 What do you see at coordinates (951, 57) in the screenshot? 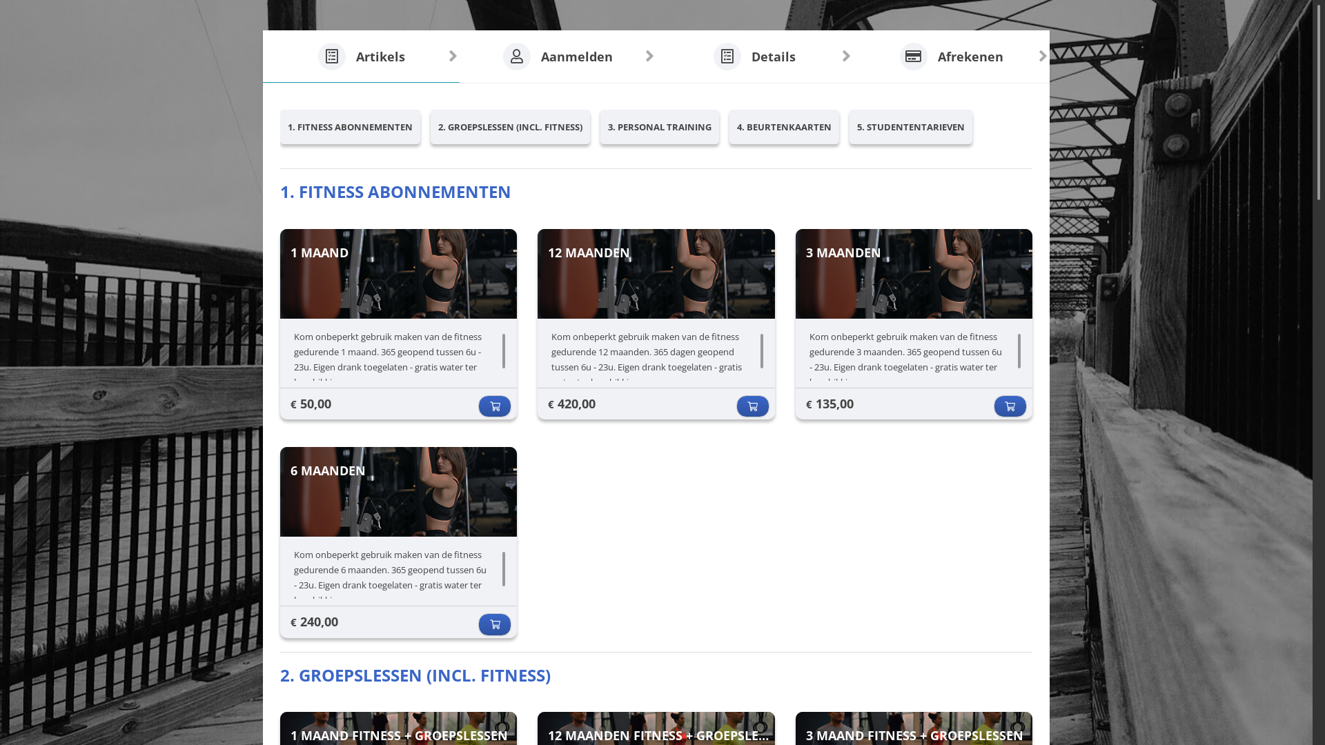
I see `Afrekenen` at bounding box center [951, 57].